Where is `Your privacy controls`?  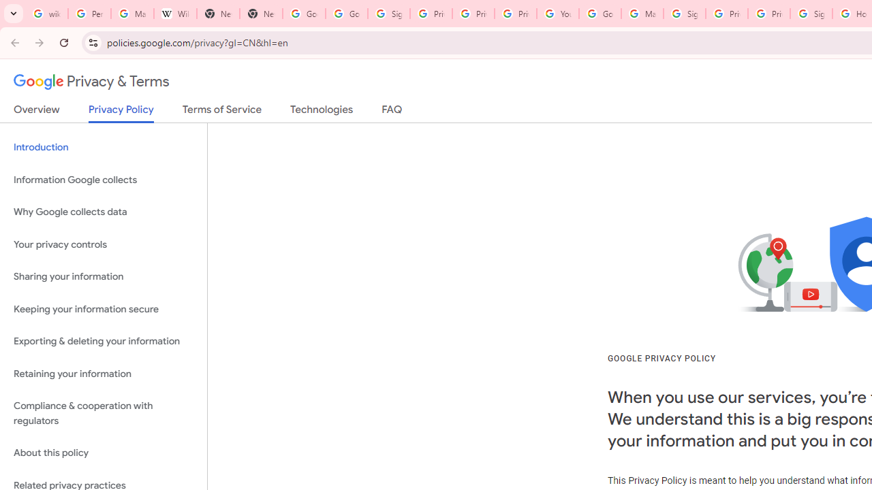
Your privacy controls is located at coordinates (104, 244).